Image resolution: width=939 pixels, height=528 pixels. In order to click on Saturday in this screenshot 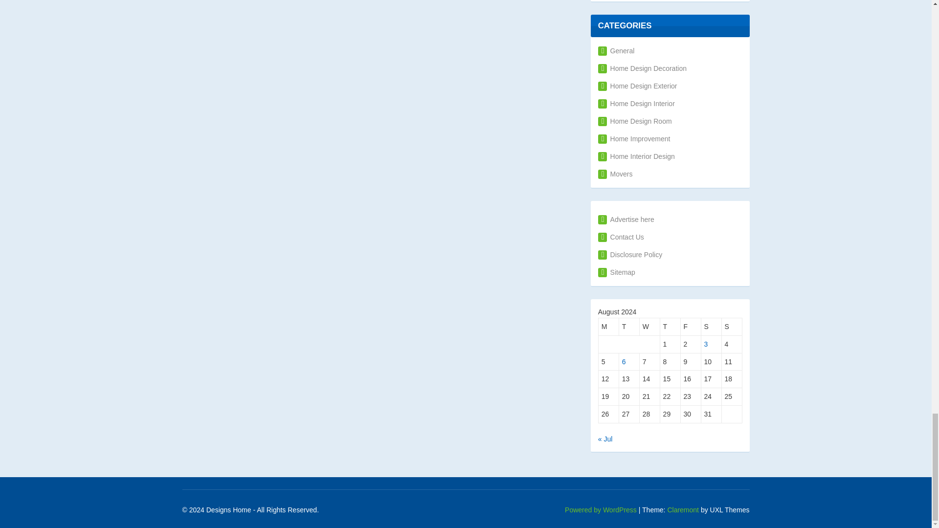, I will do `click(712, 327)`.